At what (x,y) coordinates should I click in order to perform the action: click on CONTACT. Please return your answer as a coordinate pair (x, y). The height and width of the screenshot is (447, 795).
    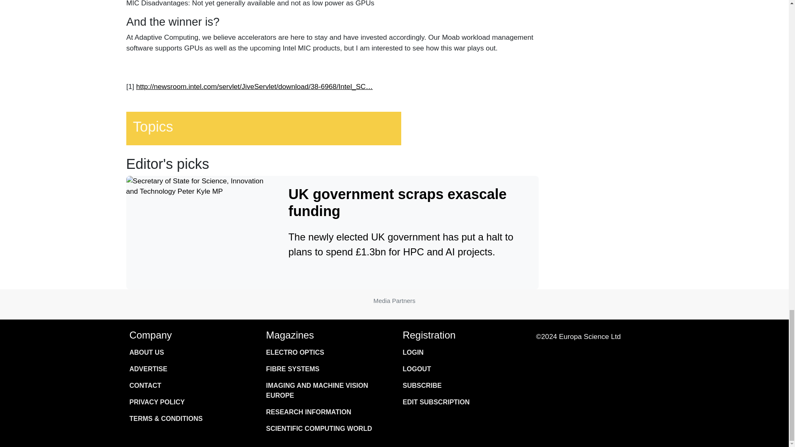
    Looking at the image, I should click on (189, 385).